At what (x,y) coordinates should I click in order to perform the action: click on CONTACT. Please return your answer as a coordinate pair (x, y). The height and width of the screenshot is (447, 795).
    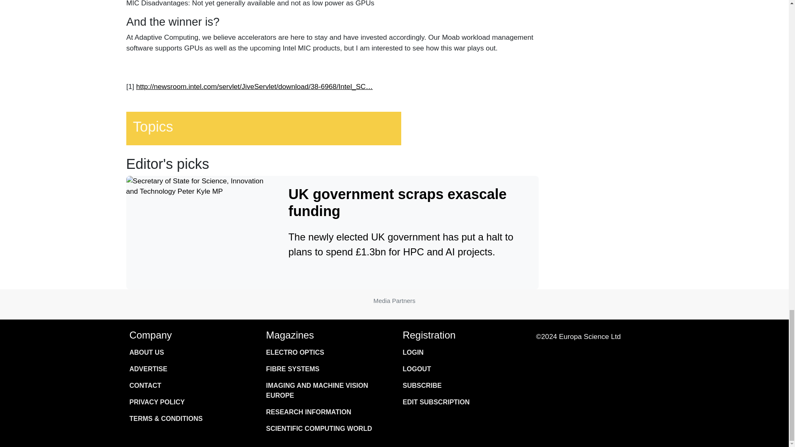
    Looking at the image, I should click on (189, 385).